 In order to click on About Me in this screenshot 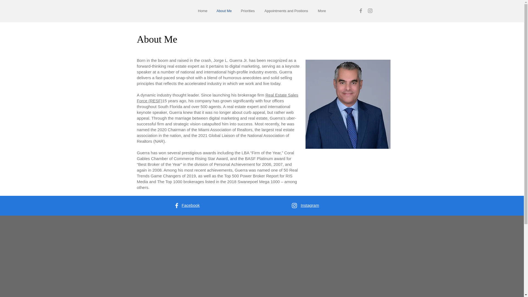, I will do `click(224, 11)`.